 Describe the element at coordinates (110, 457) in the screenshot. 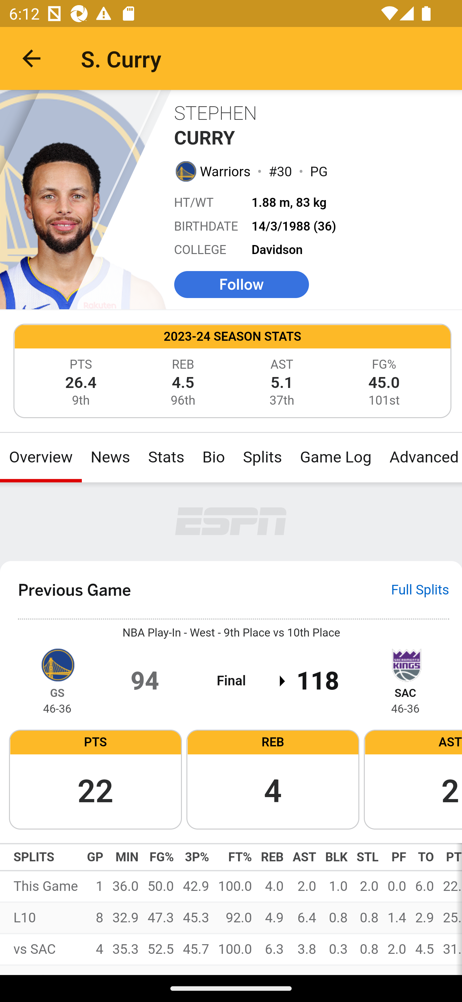

I see `News` at that location.